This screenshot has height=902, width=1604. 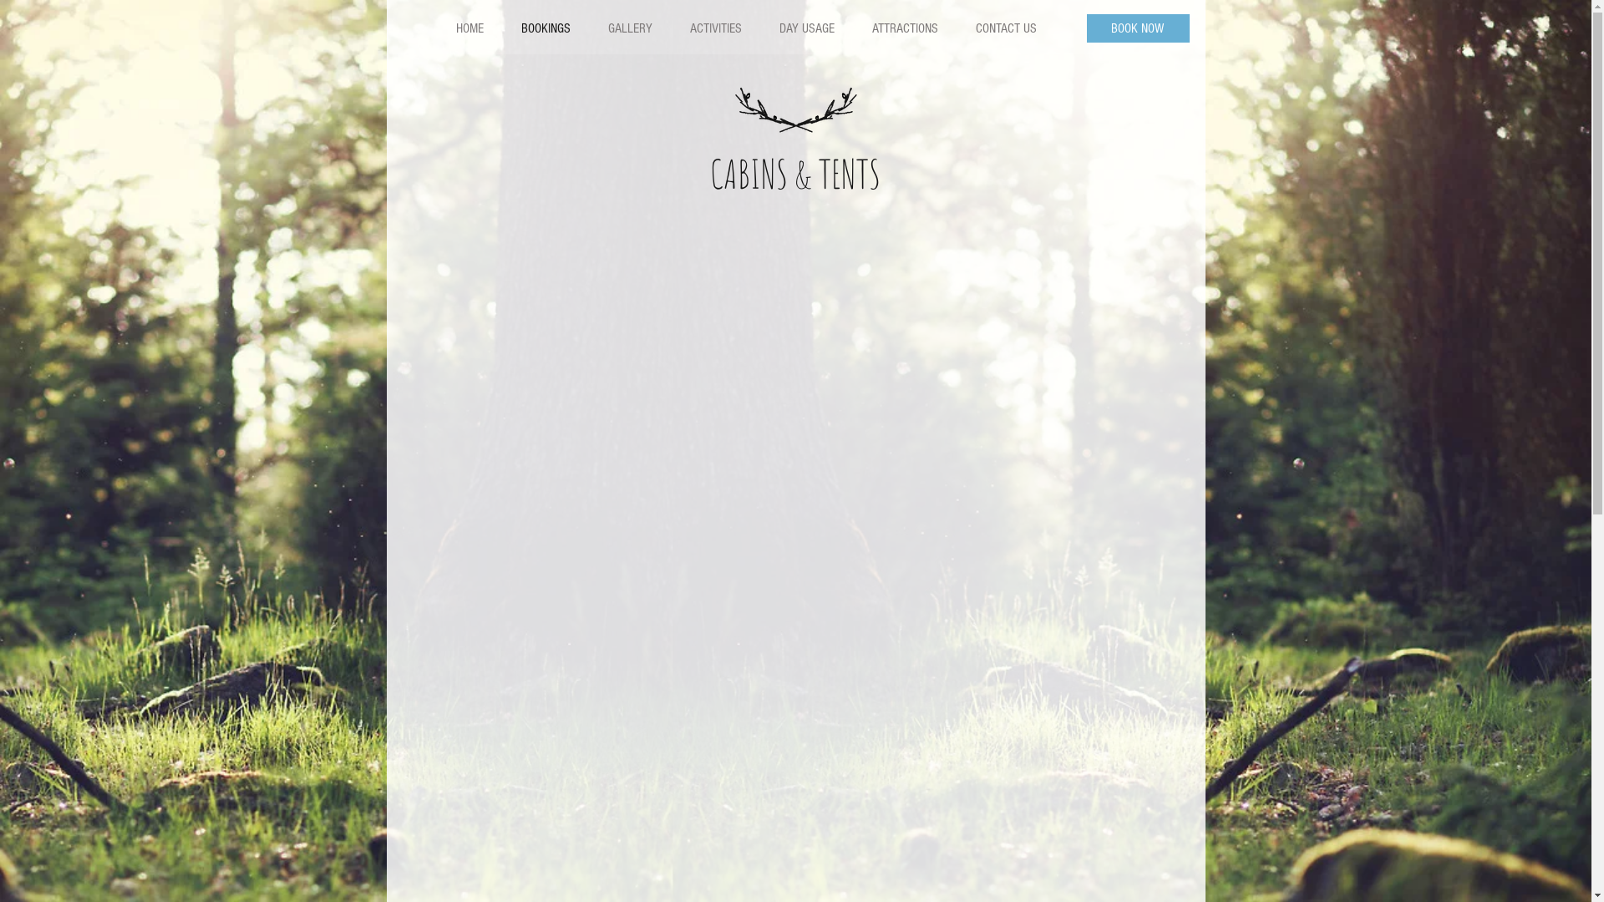 What do you see at coordinates (904, 28) in the screenshot?
I see `ATTRACTIONS` at bounding box center [904, 28].